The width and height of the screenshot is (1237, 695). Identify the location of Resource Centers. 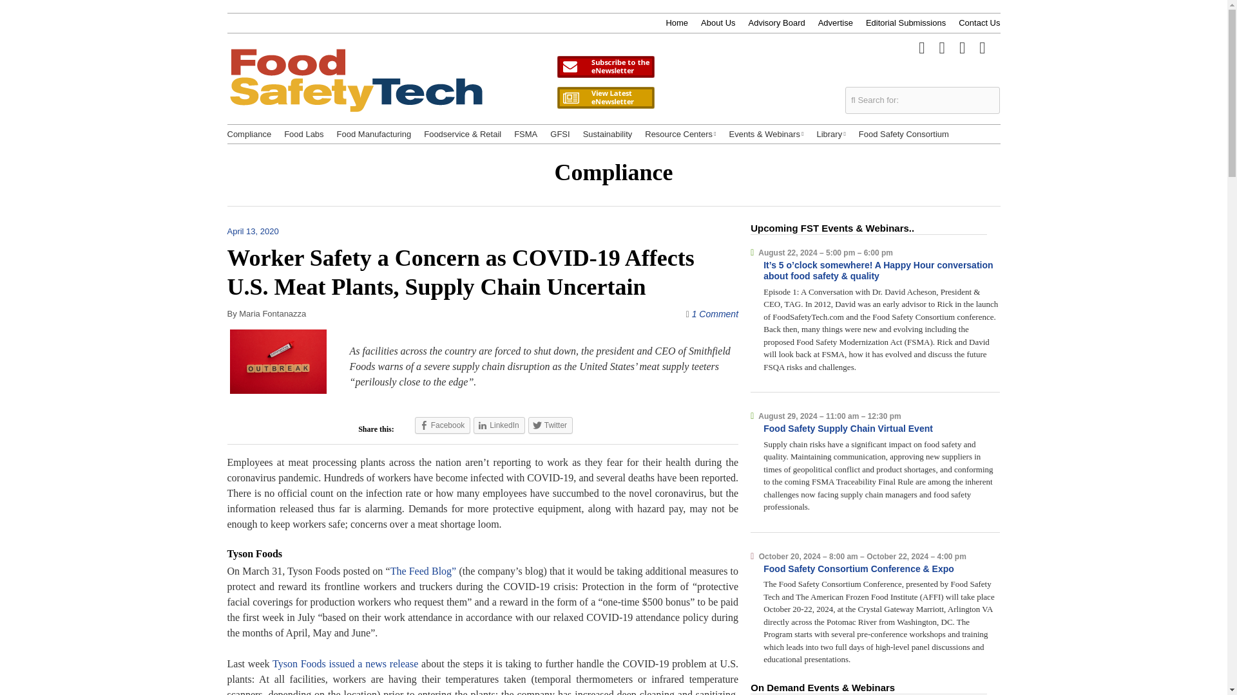
(680, 134).